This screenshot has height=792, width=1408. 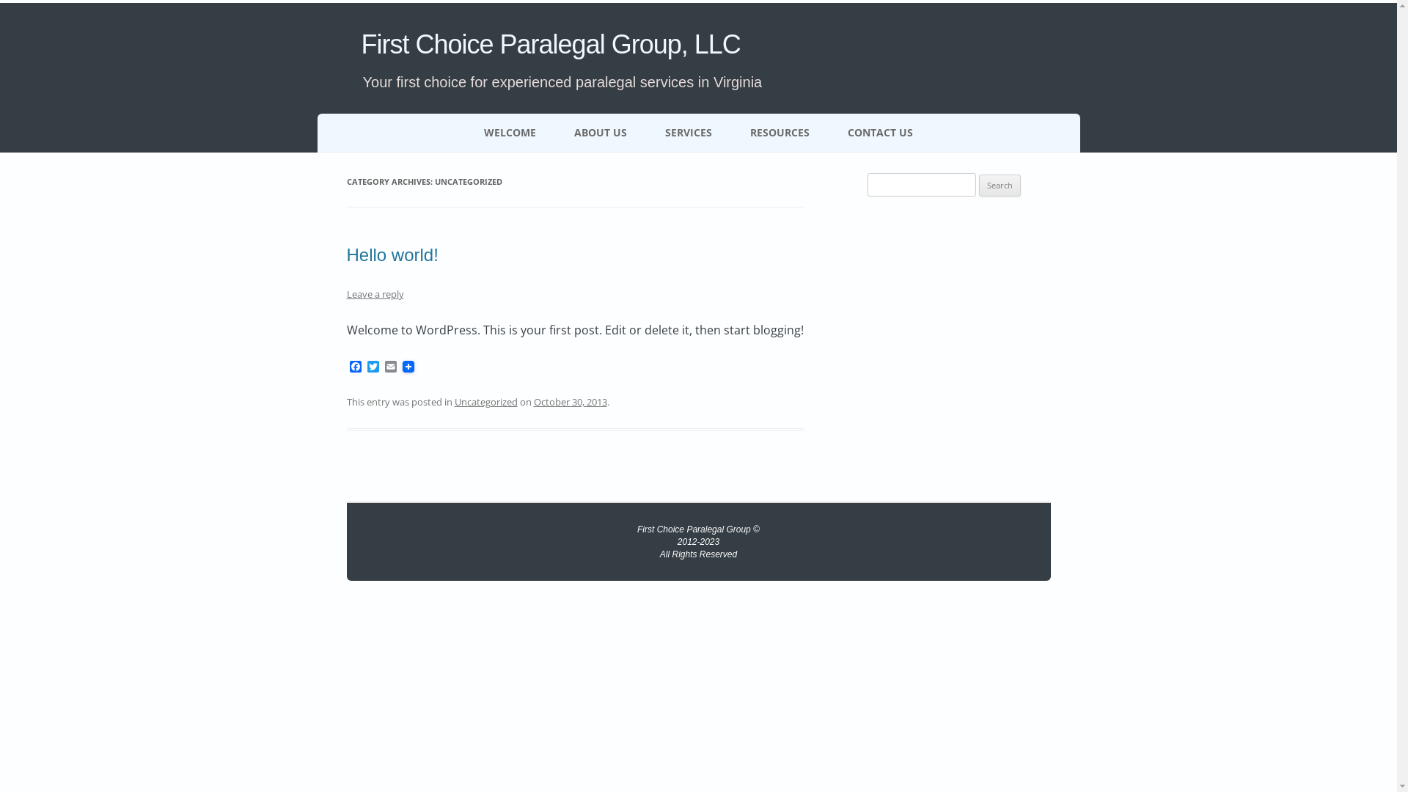 What do you see at coordinates (880, 133) in the screenshot?
I see `CONTACT US` at bounding box center [880, 133].